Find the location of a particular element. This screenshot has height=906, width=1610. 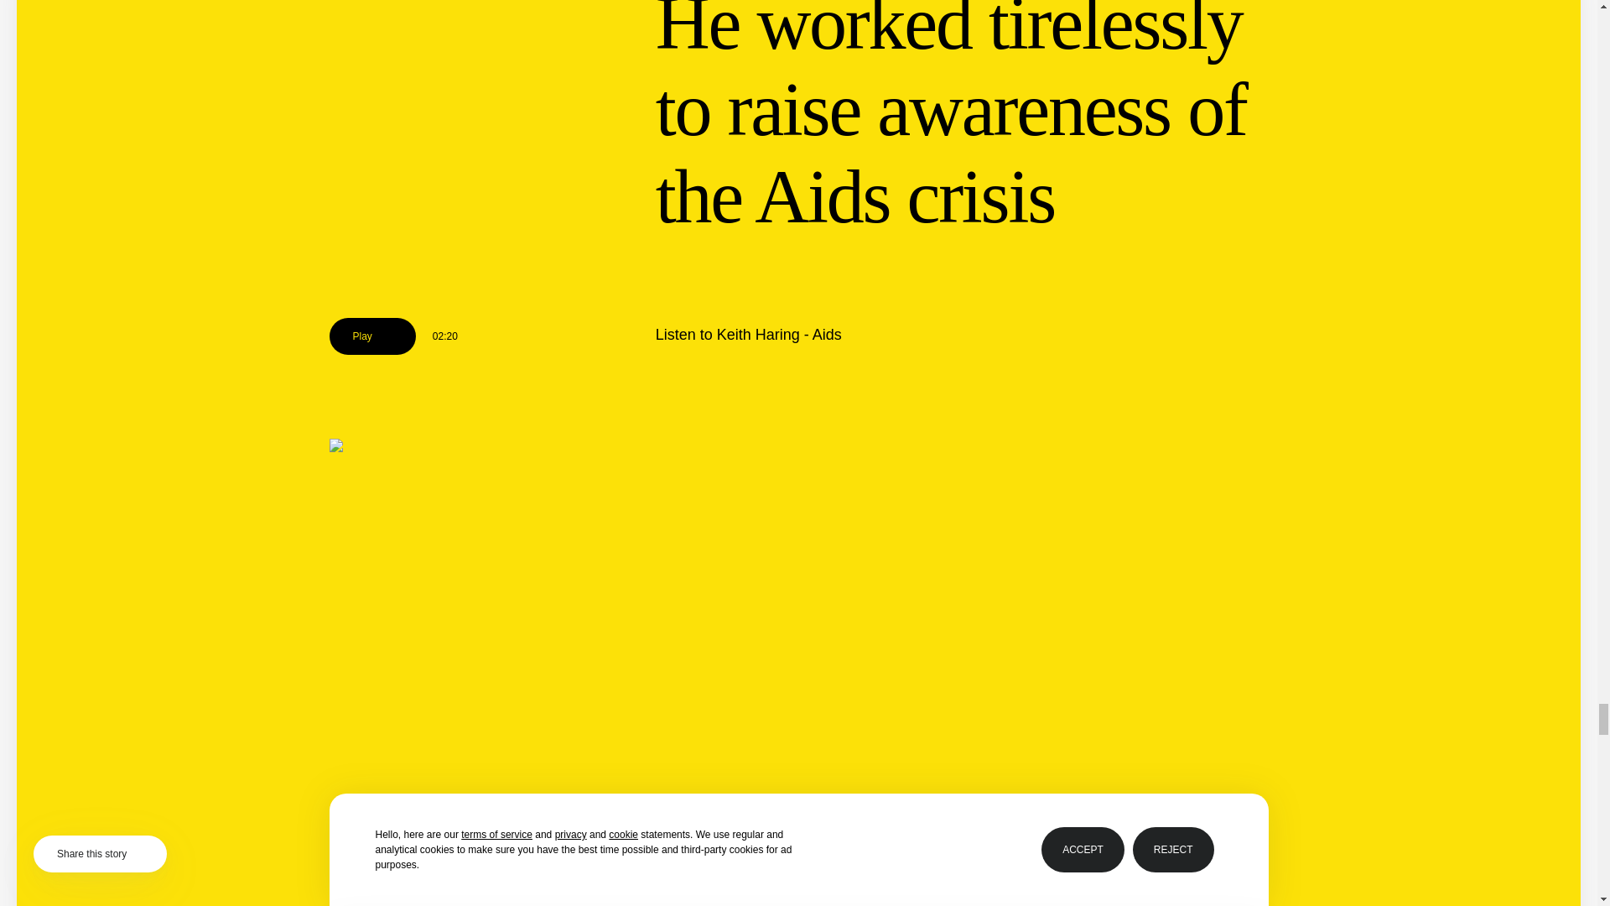

Play is located at coordinates (371, 336).